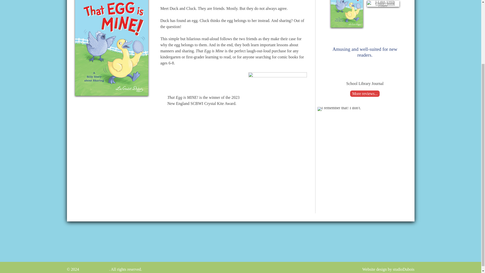 Image resolution: width=485 pixels, height=273 pixels. Describe the element at coordinates (383, 6) in the screenshot. I see `duckandcluck-I-Like-THIS-Color-book-cover` at that location.